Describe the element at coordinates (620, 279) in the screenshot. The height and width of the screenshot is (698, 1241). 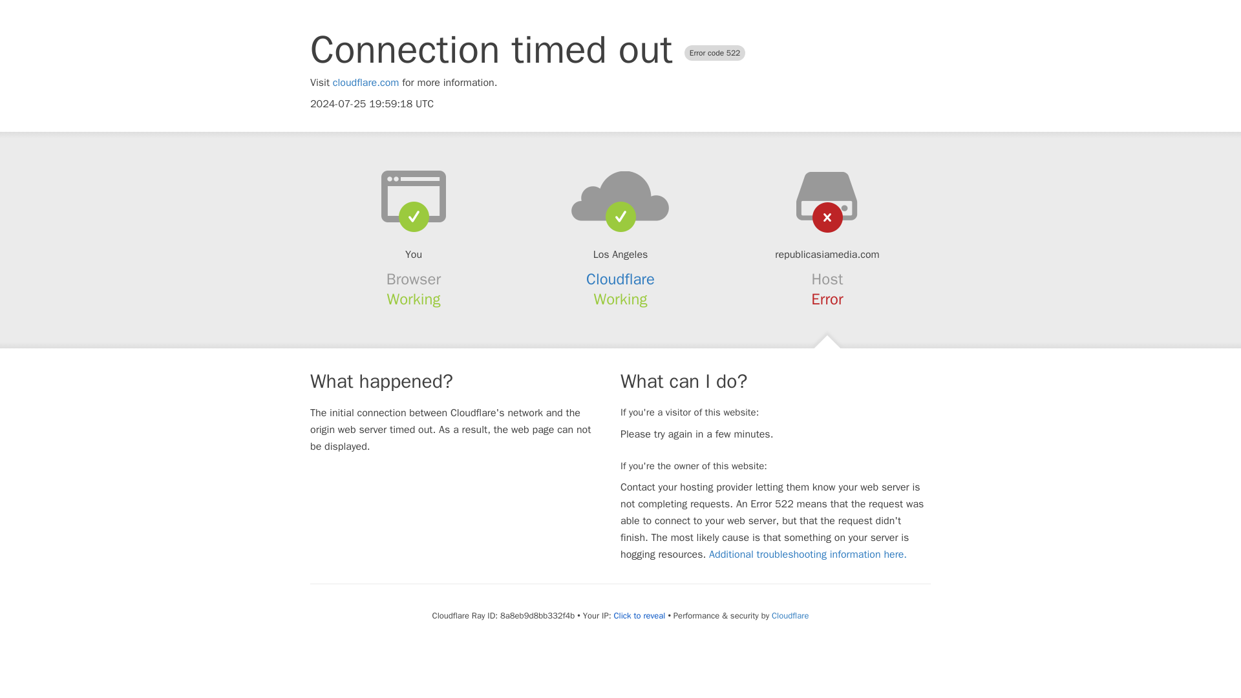
I see `Cloudflare` at that location.